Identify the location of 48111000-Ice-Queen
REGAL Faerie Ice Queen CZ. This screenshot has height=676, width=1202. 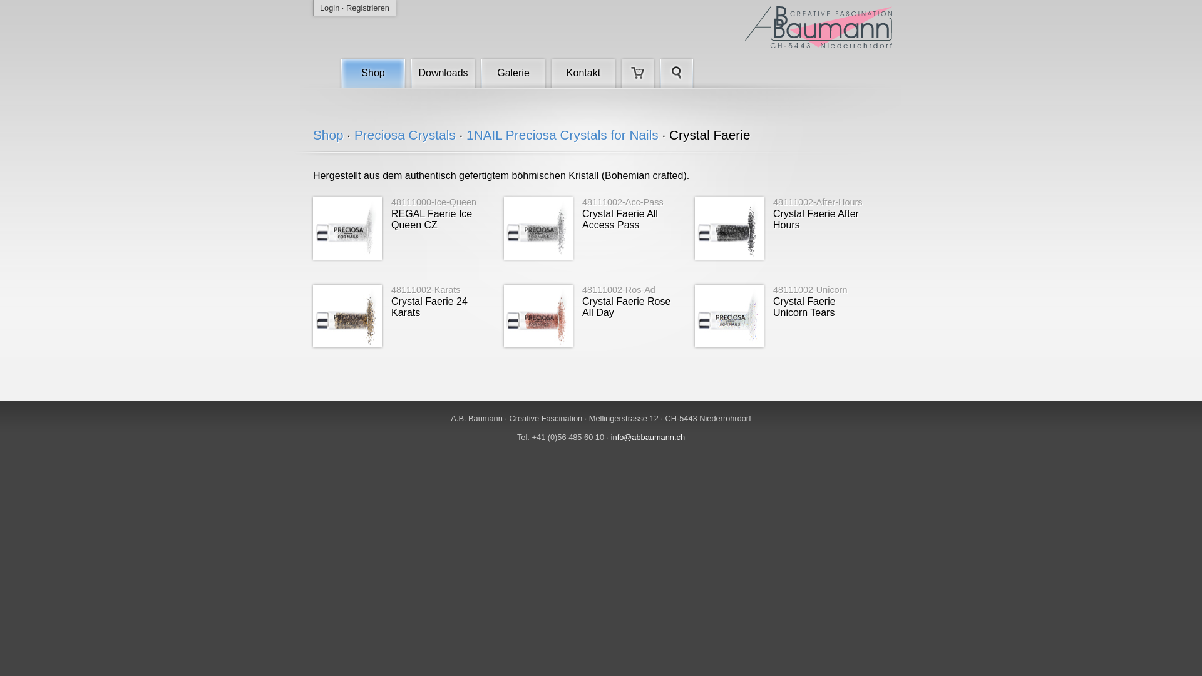
(401, 228).